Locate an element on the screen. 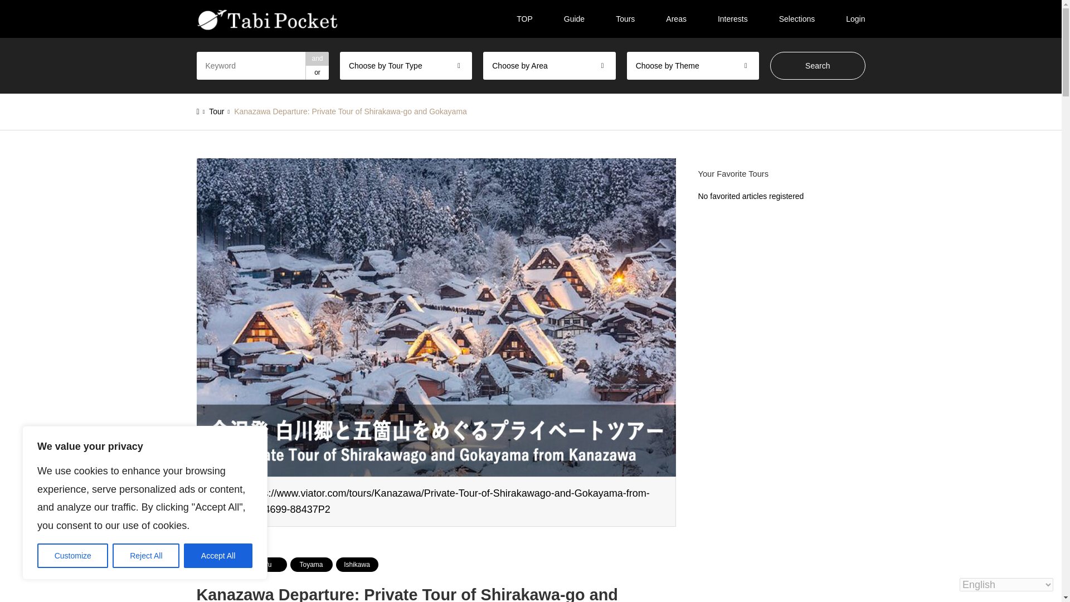 This screenshot has width=1070, height=602. TOP is located at coordinates (524, 19).